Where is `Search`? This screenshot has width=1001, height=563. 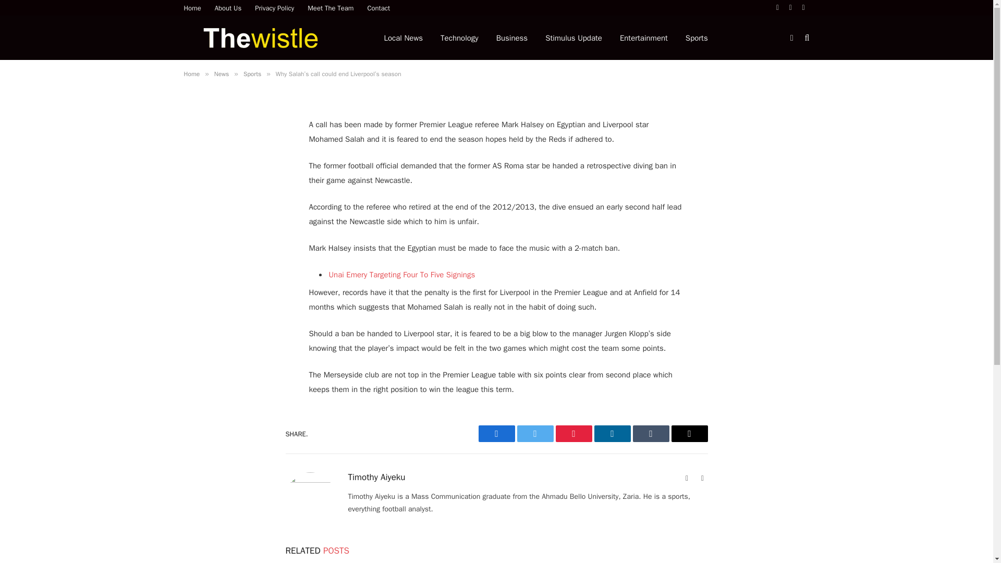 Search is located at coordinates (806, 38).